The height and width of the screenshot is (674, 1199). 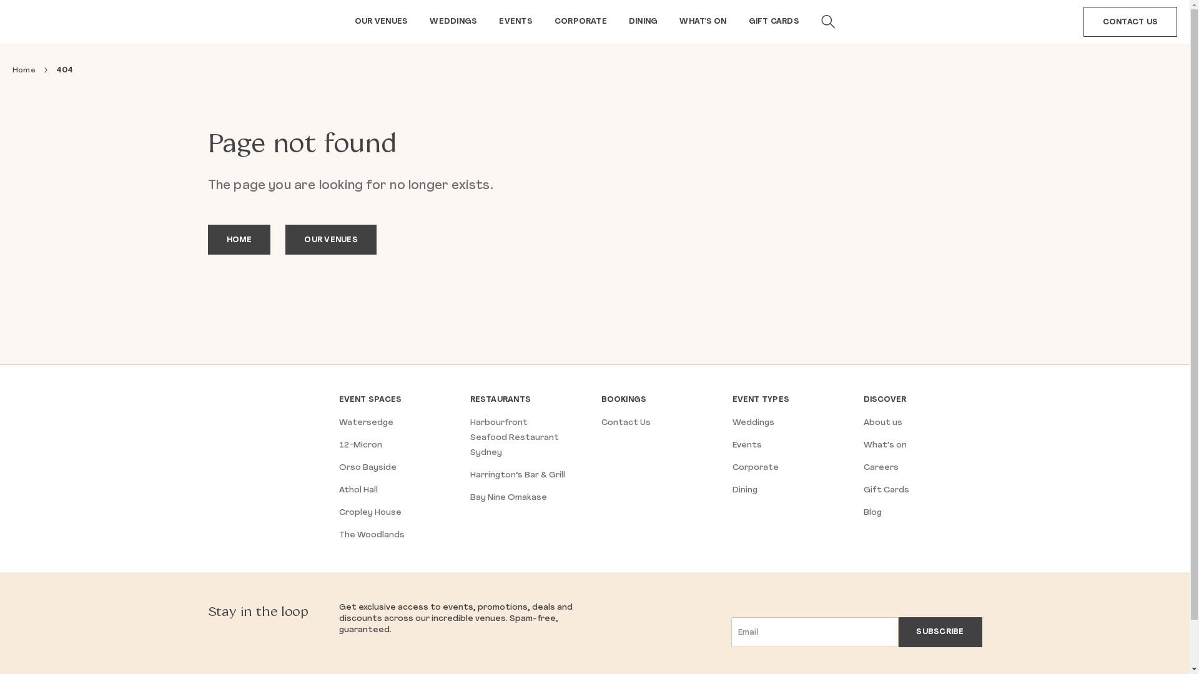 I want to click on WHAT'S ON, so click(x=703, y=21).